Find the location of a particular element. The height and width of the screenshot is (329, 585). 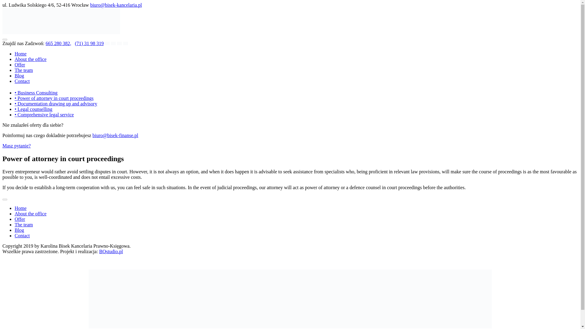

About the office is located at coordinates (30, 214).